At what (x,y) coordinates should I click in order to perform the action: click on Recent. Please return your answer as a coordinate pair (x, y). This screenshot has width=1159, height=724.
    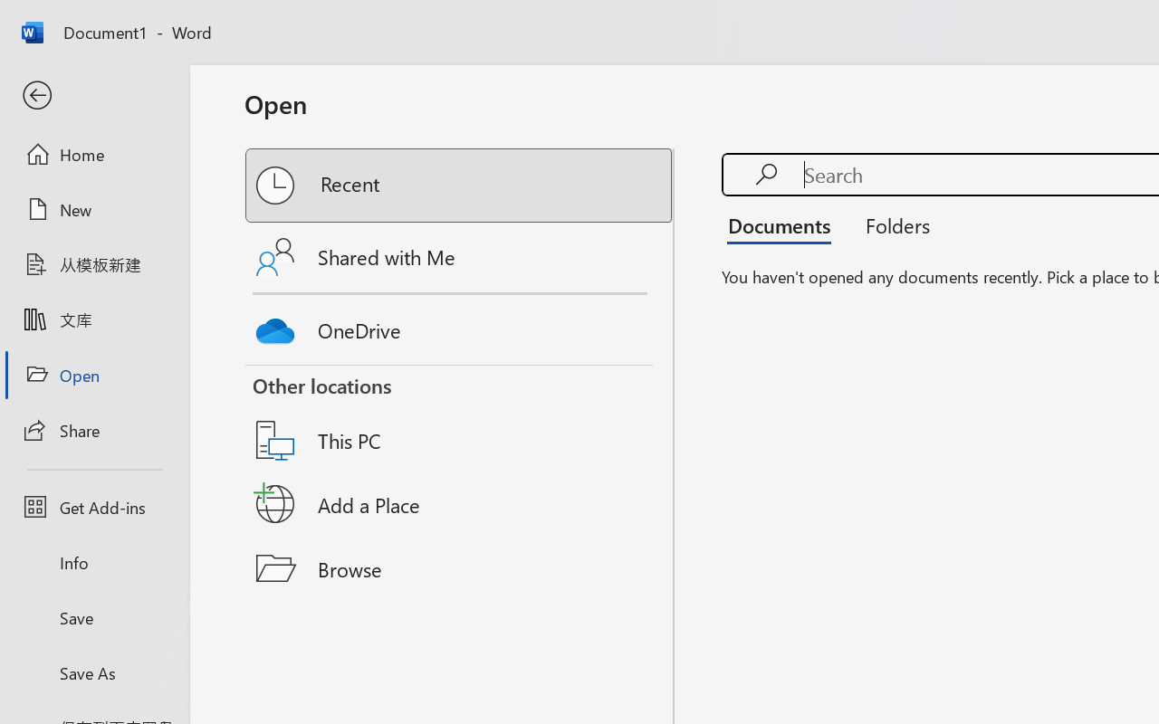
    Looking at the image, I should click on (460, 186).